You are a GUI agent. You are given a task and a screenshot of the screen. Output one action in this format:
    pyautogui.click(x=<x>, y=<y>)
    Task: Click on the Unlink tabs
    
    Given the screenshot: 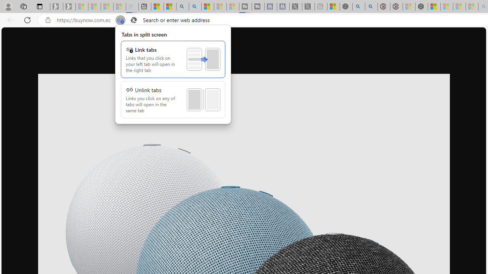 What is the action you would take?
    pyautogui.click(x=173, y=100)
    